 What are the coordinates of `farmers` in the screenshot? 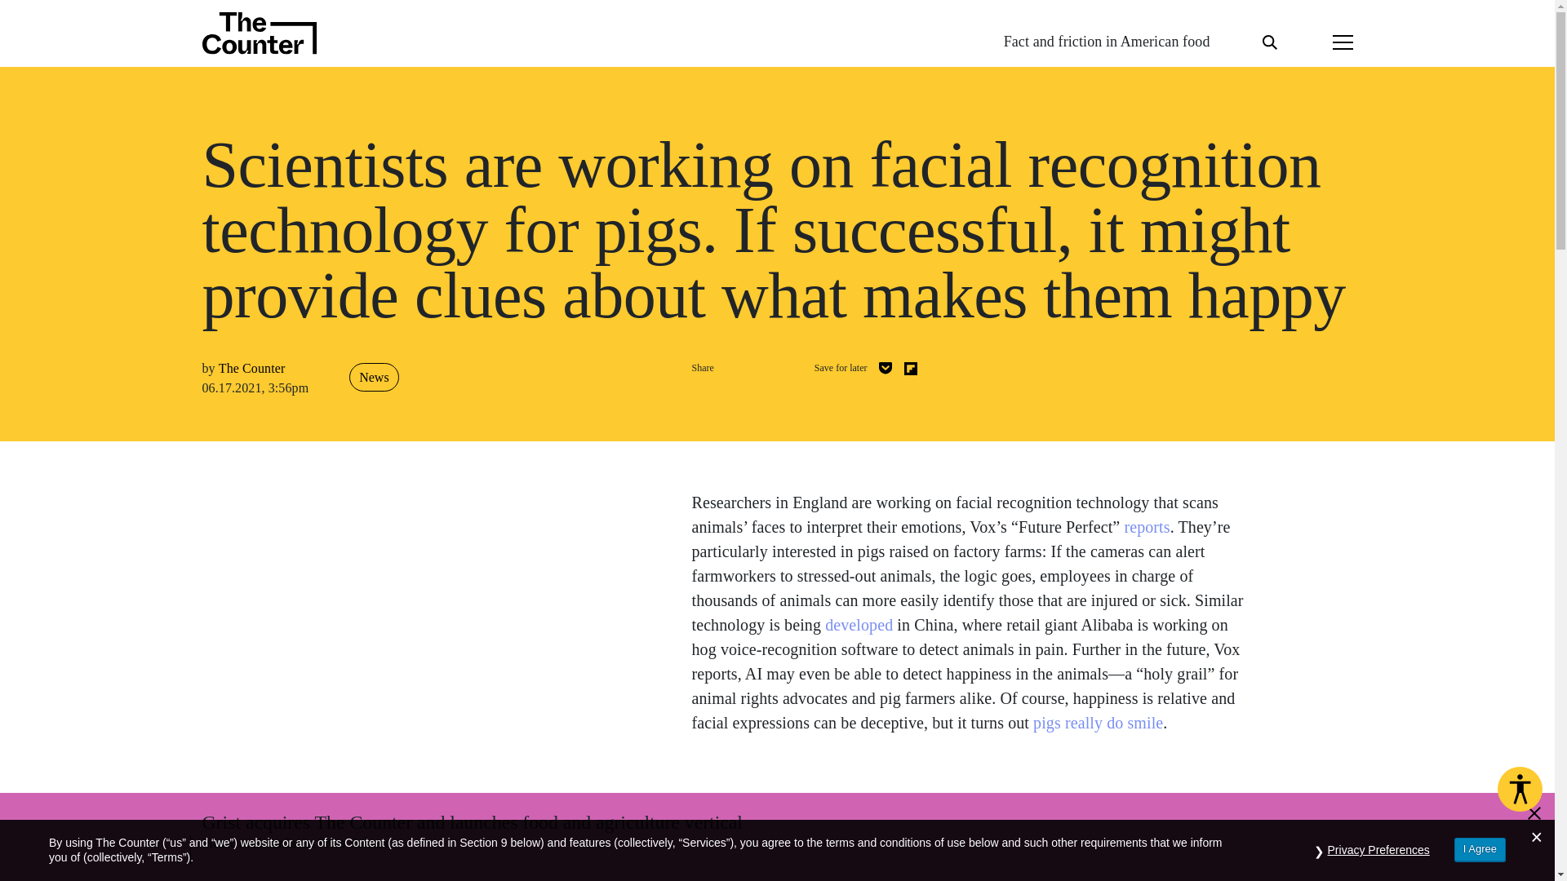 It's located at (933, 817).